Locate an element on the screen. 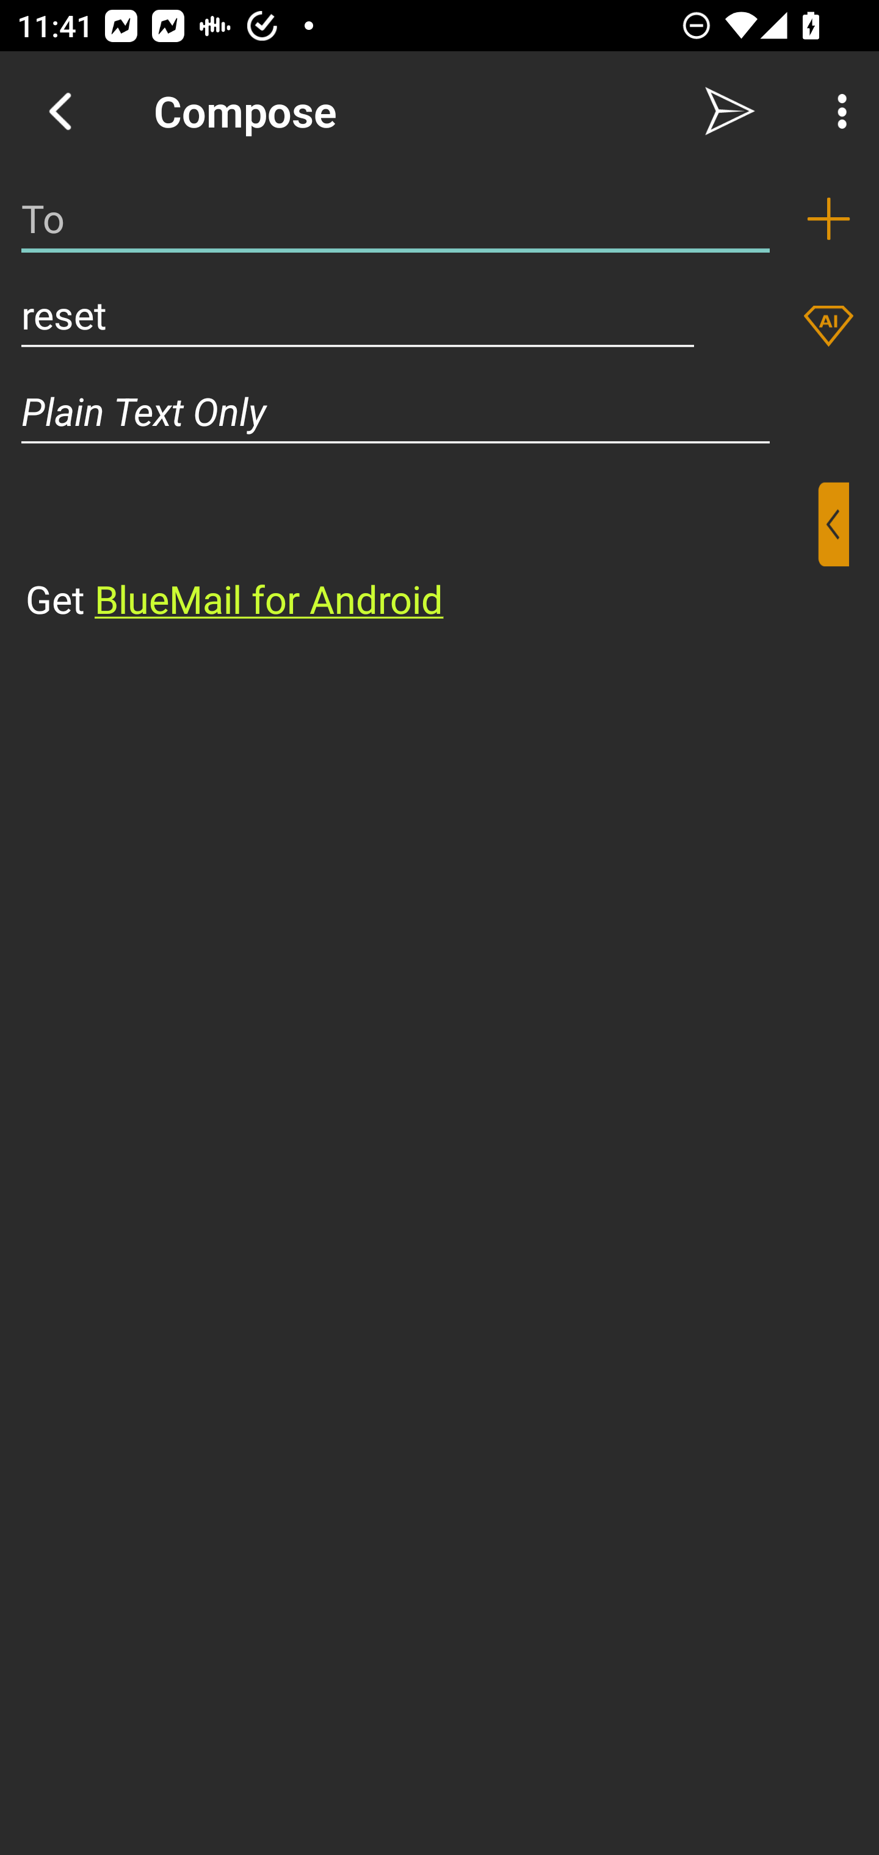  reset is located at coordinates (358, 315).